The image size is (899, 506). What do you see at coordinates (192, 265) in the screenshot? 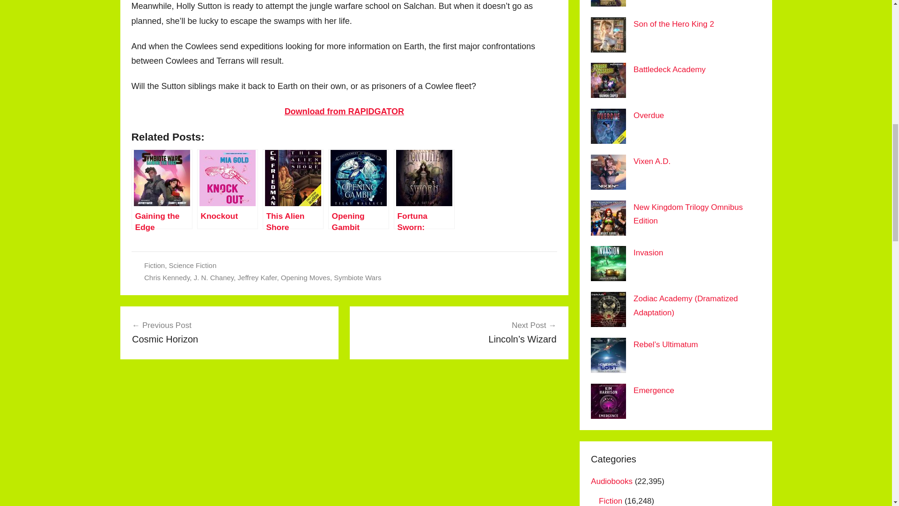
I see `Son of the Hero King 2` at bounding box center [192, 265].